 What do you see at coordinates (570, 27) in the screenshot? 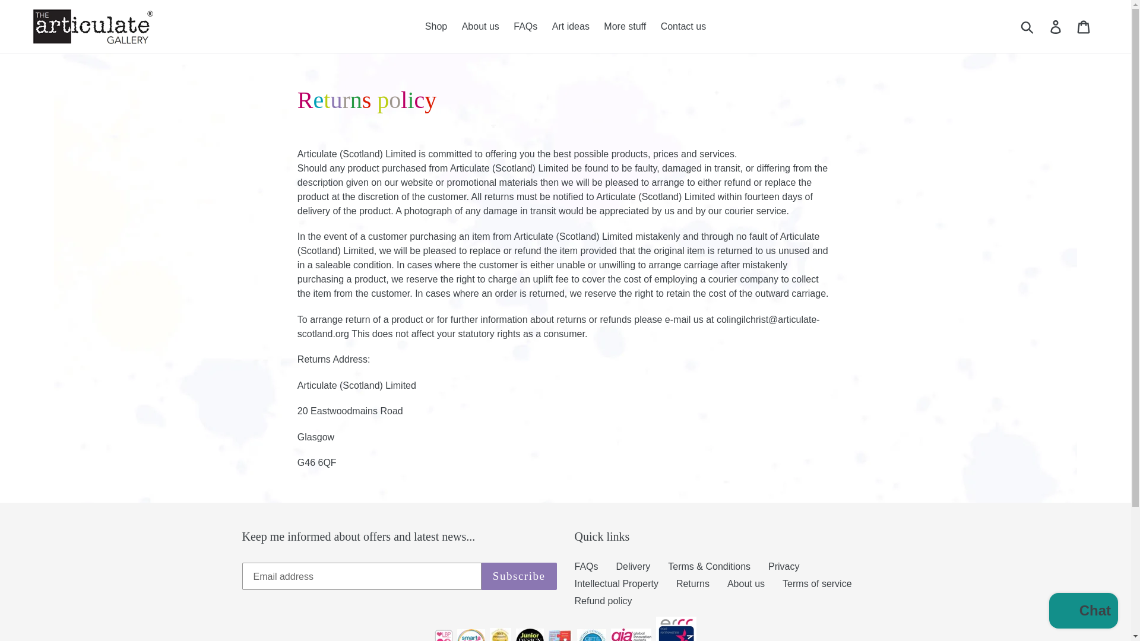
I see `Art ideas` at bounding box center [570, 27].